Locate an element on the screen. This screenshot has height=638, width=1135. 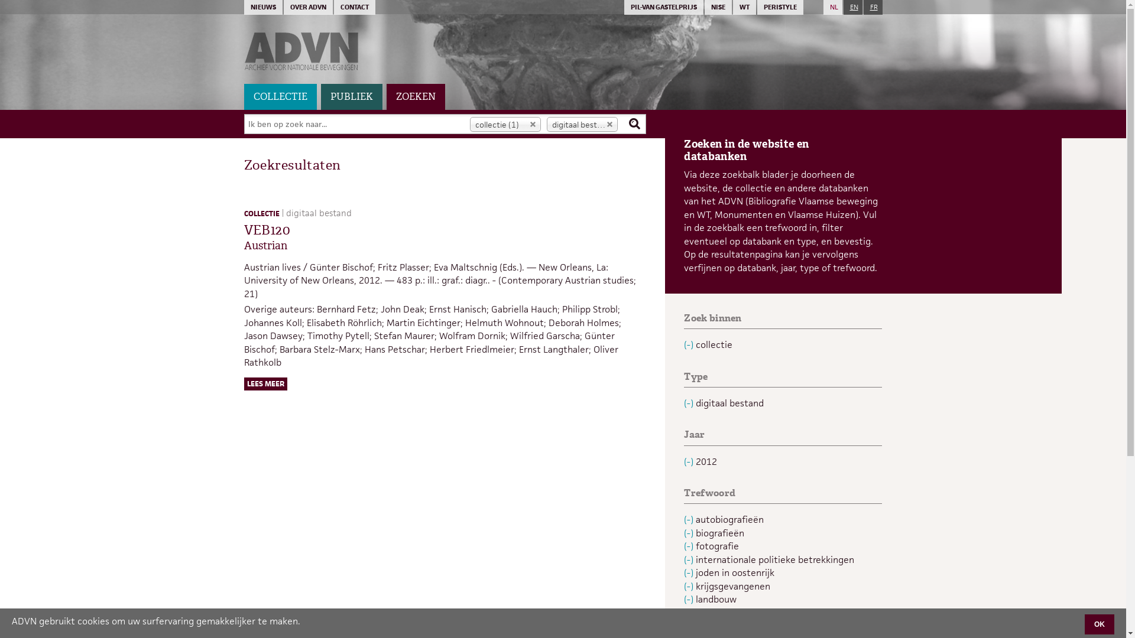
PUBLIEK is located at coordinates (351, 97).